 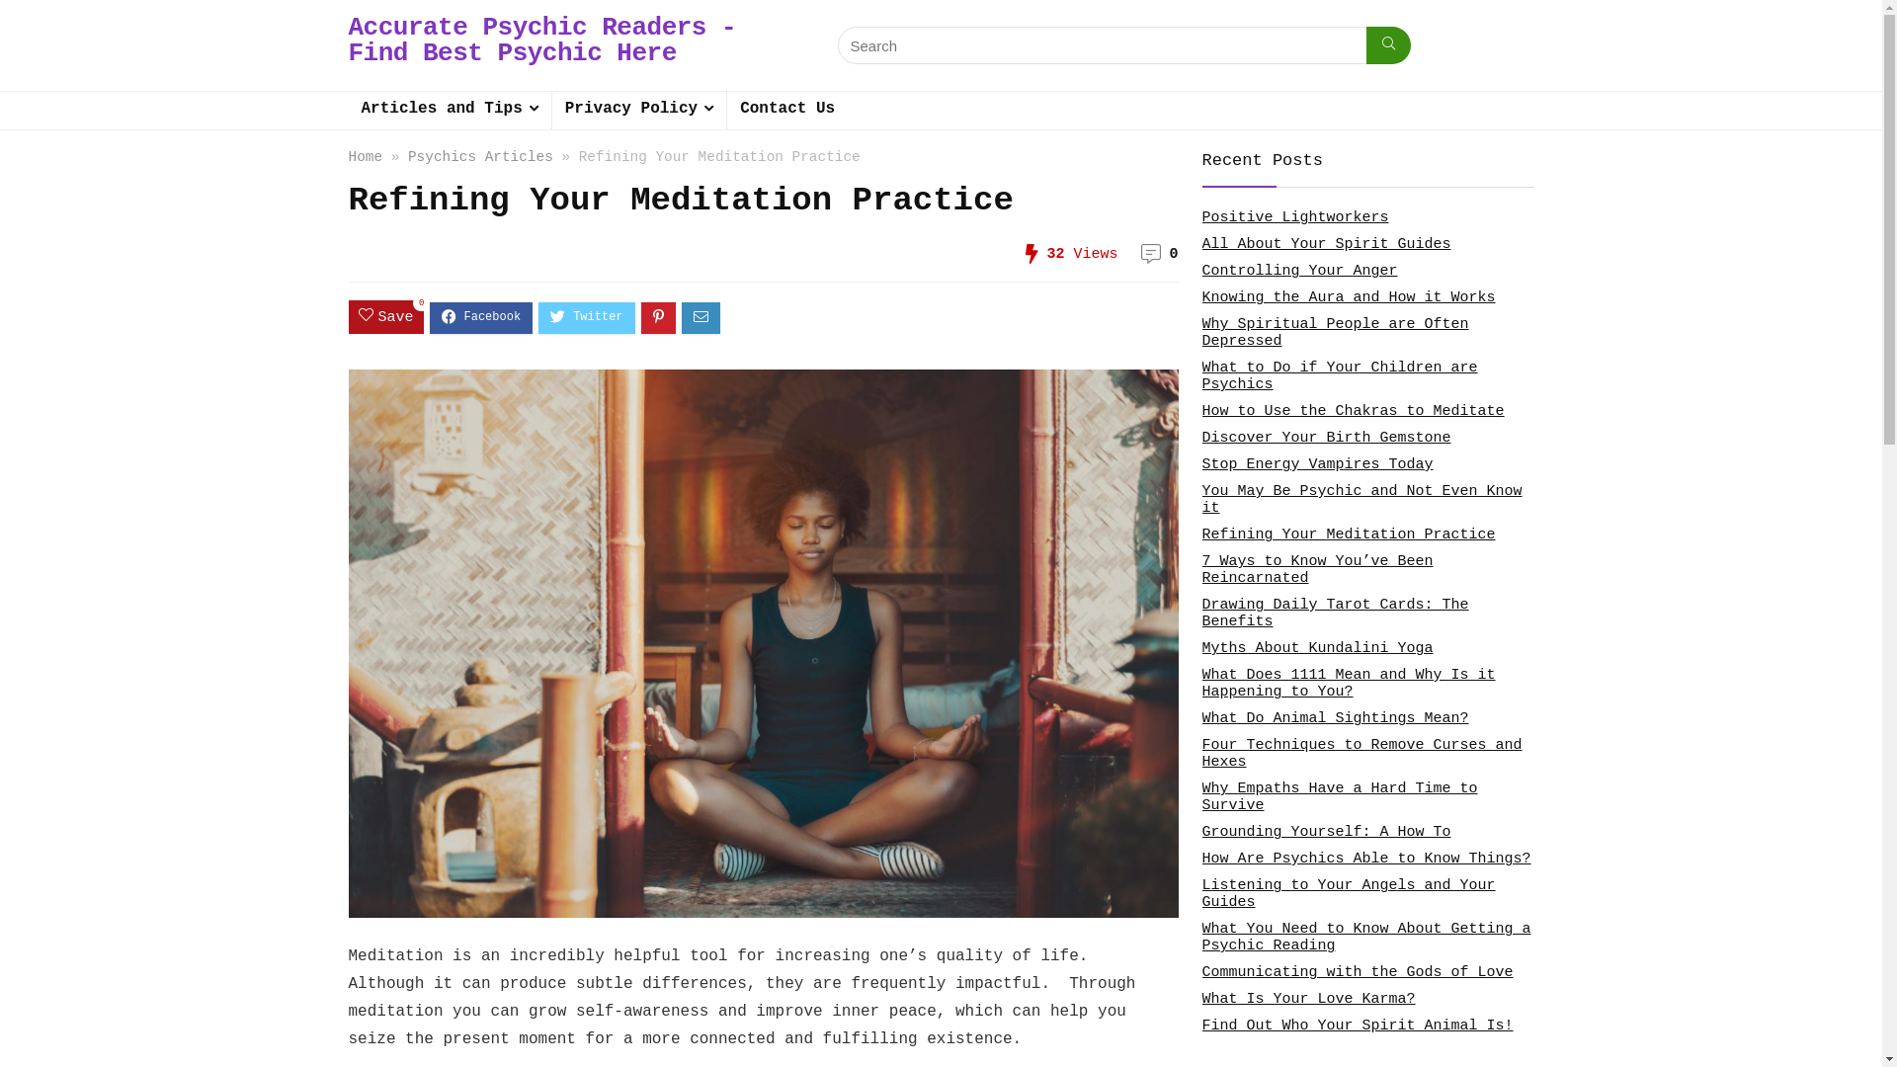 I want to click on Communicating with the Gods of Love, so click(x=1358, y=972).